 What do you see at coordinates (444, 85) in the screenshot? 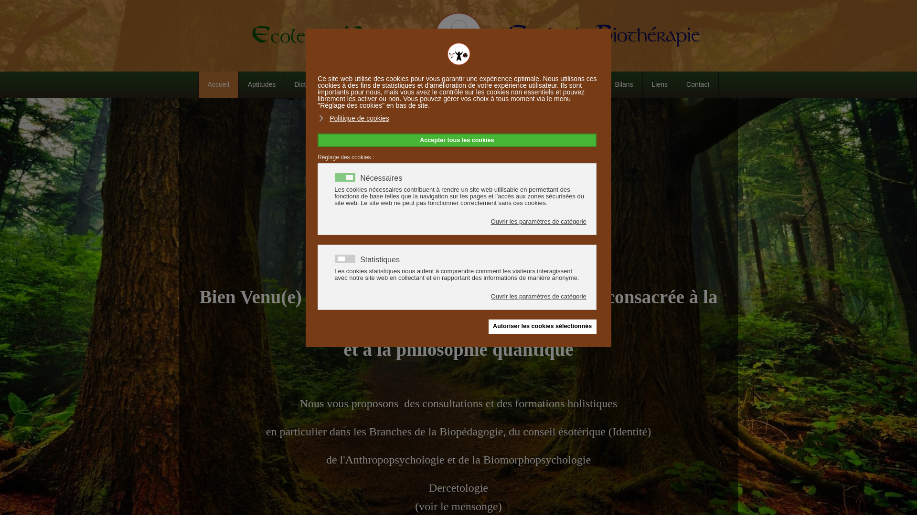
I see `Ecole` at bounding box center [444, 85].